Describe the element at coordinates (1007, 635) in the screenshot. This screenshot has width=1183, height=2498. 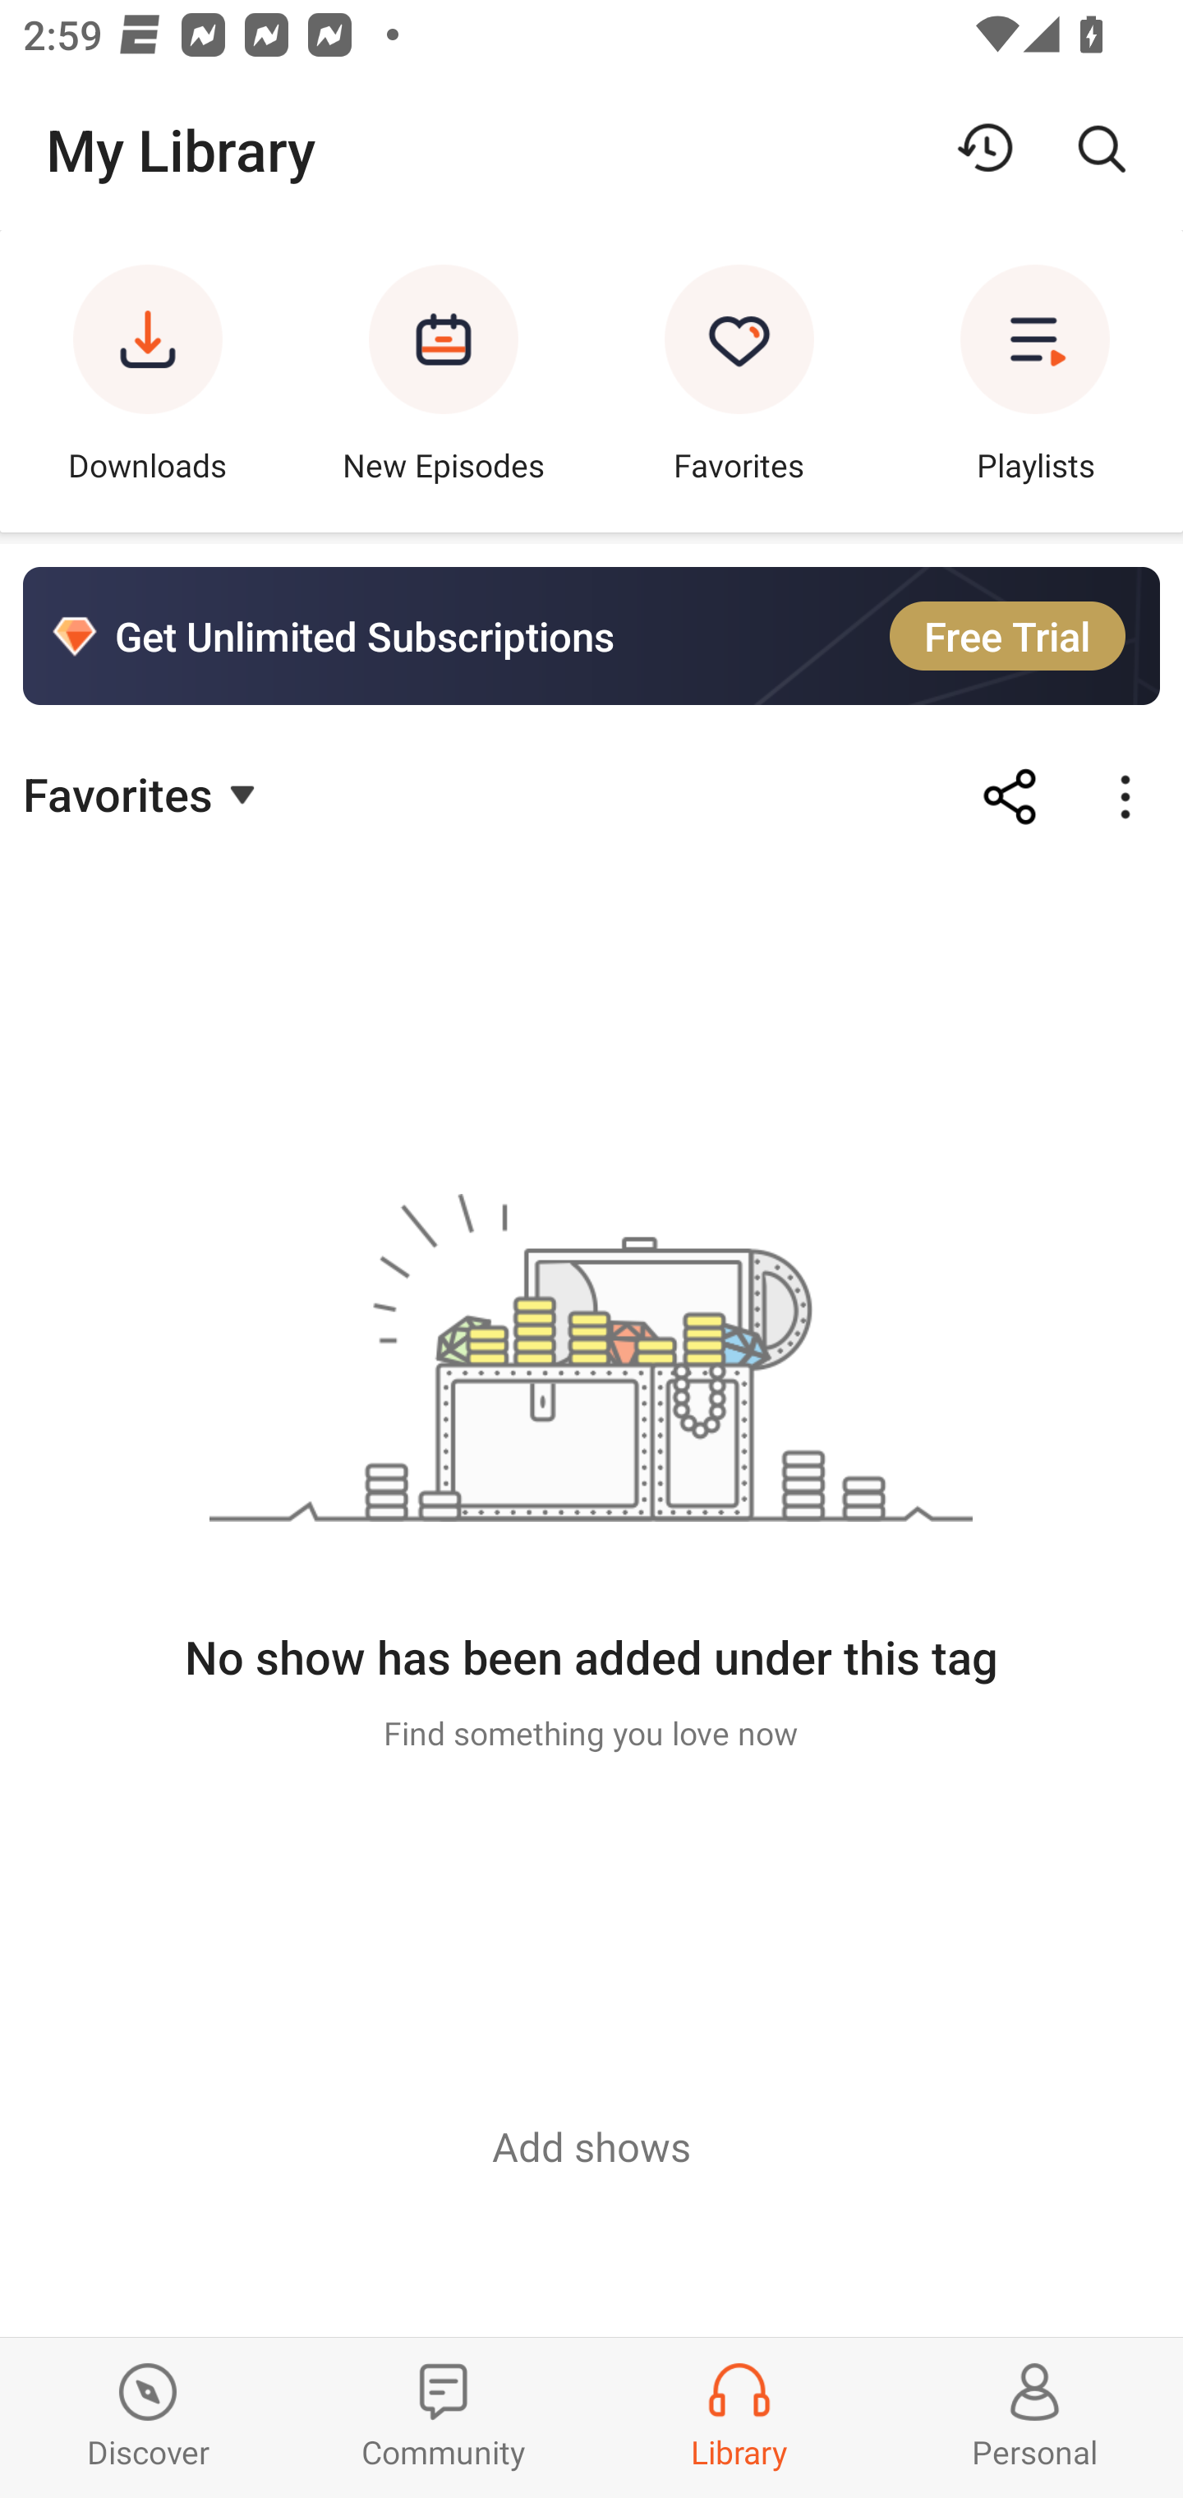
I see `Free Trial` at that location.